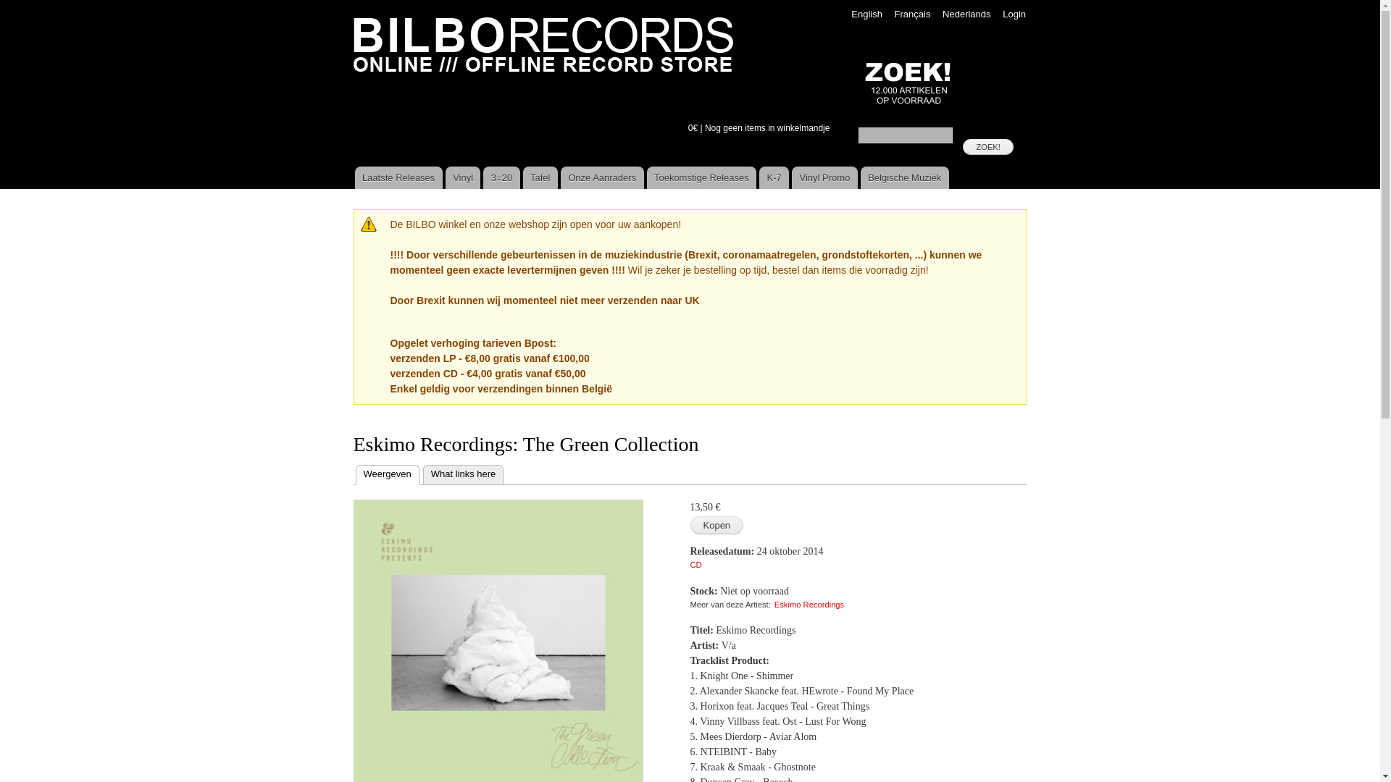  What do you see at coordinates (774, 178) in the screenshot?
I see `K-7` at bounding box center [774, 178].